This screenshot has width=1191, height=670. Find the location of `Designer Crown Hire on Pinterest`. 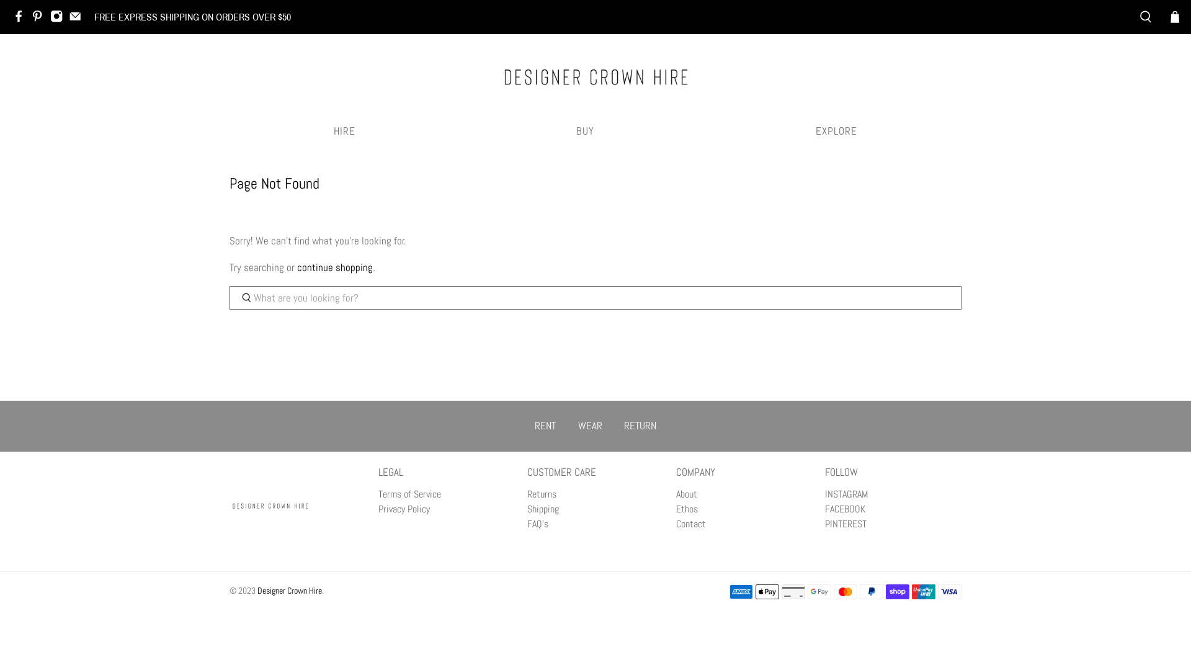

Designer Crown Hire on Pinterest is located at coordinates (40, 19).